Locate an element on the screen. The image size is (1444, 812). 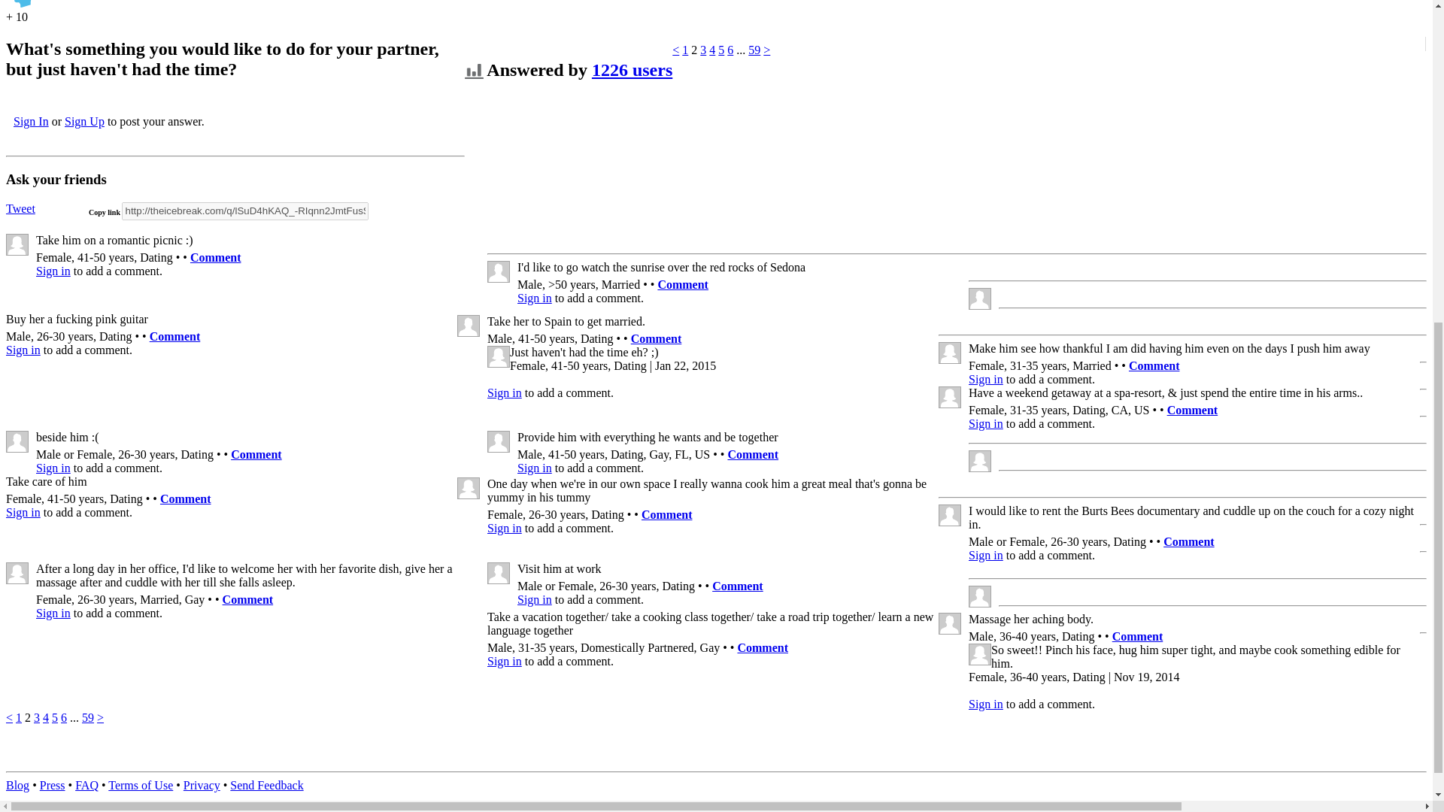
Male, 31-35 years, Domestically Partnered, Gay is located at coordinates (979, 595).